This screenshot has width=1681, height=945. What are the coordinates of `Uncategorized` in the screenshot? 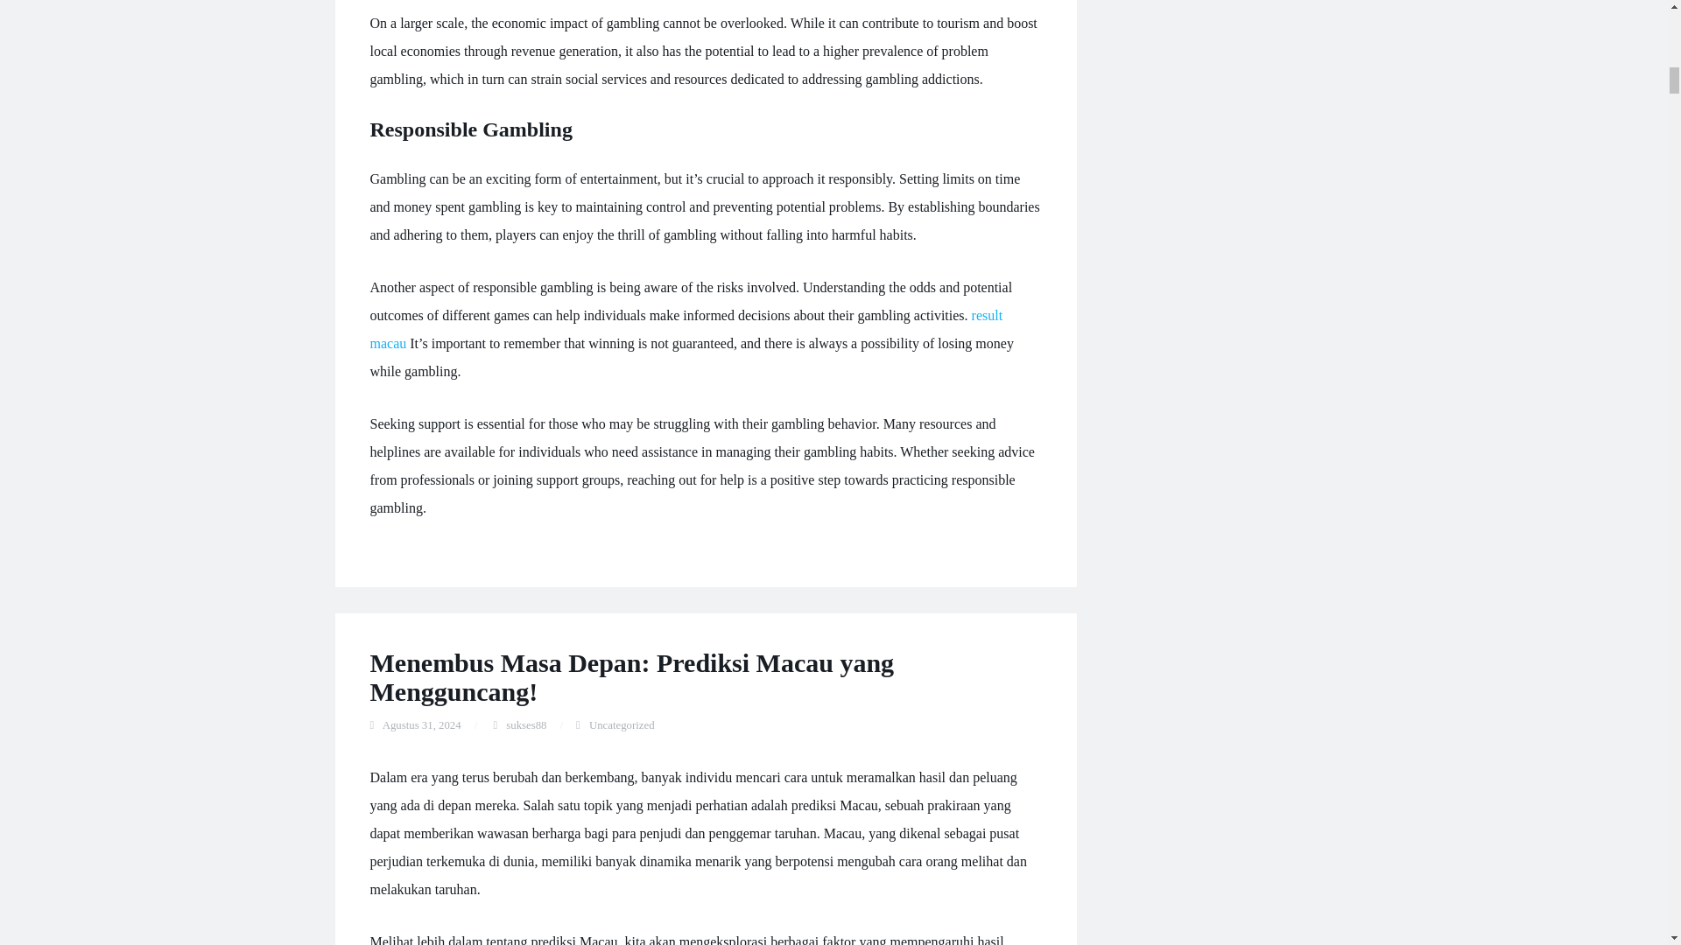 It's located at (622, 724).